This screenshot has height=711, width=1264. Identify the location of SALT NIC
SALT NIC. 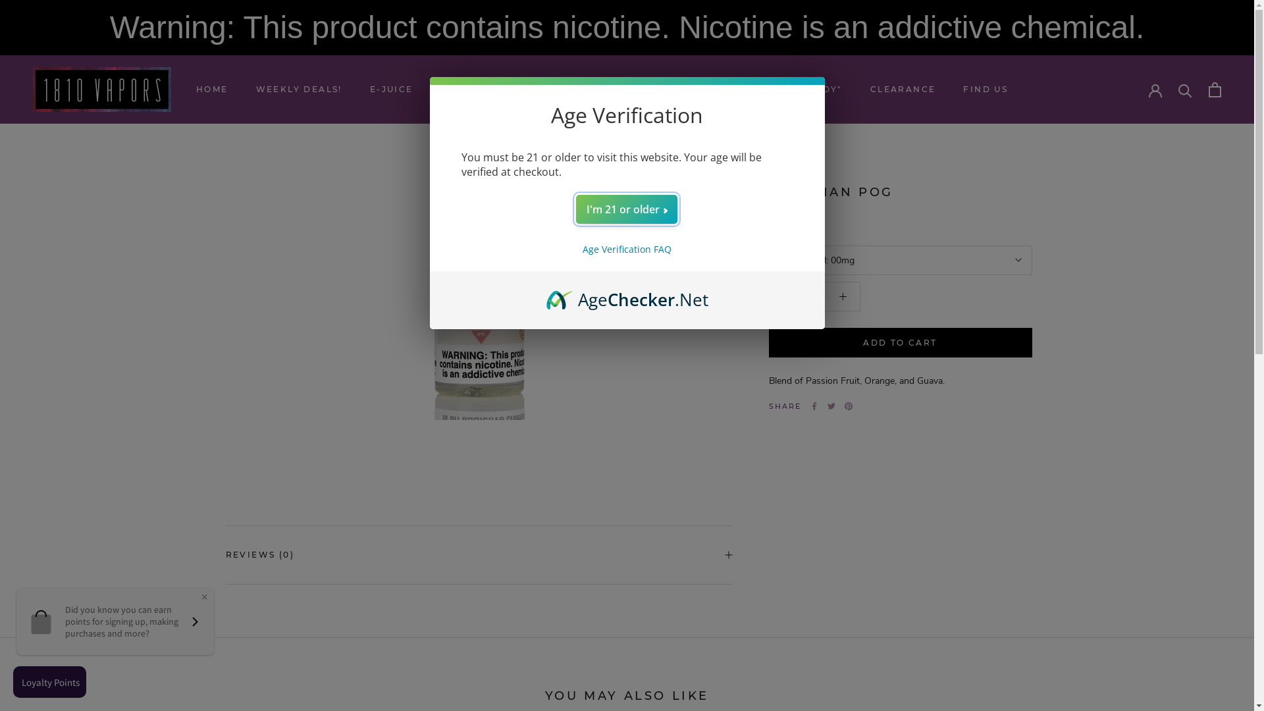
(617, 90).